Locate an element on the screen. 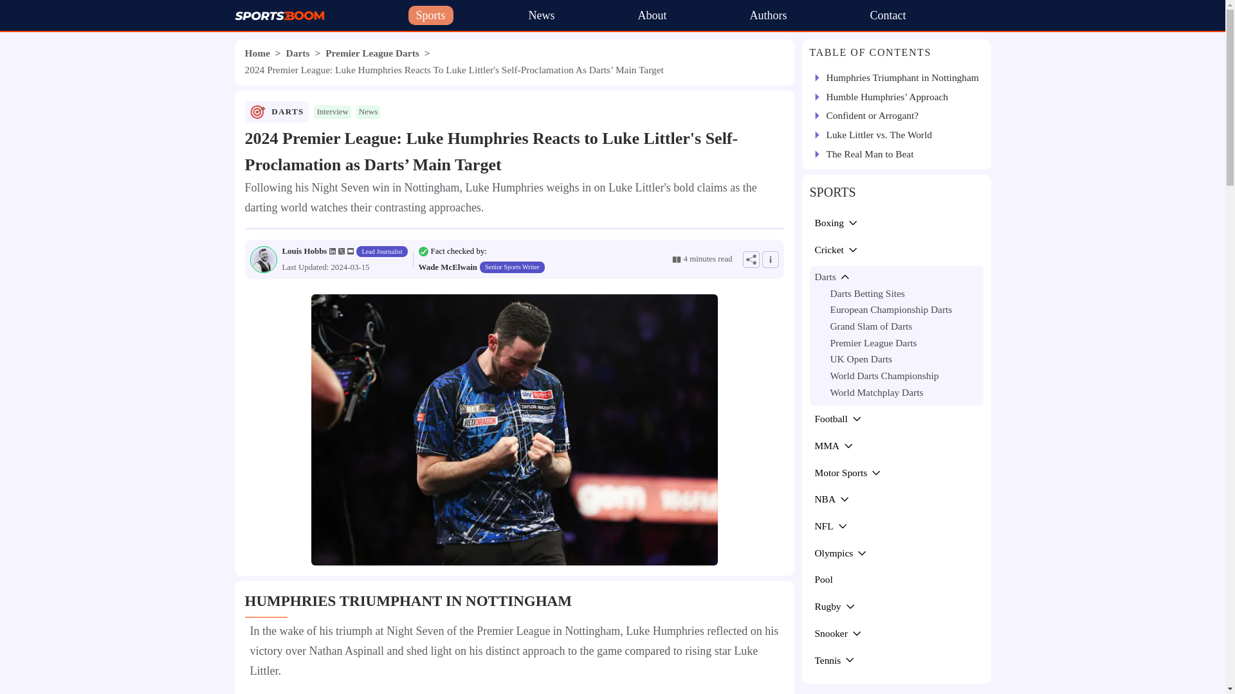  Darts is located at coordinates (298, 53).